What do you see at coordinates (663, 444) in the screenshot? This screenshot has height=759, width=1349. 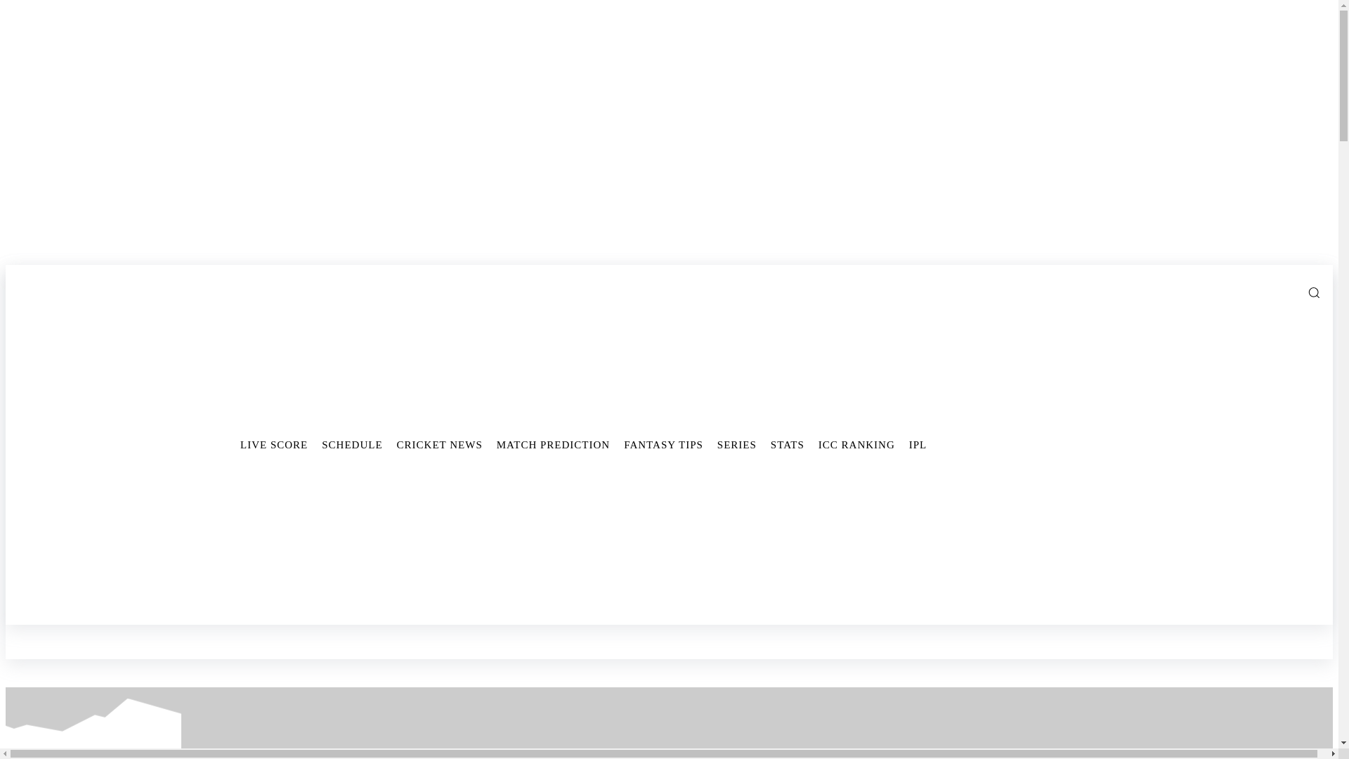 I see `FANTASY TIPS` at bounding box center [663, 444].